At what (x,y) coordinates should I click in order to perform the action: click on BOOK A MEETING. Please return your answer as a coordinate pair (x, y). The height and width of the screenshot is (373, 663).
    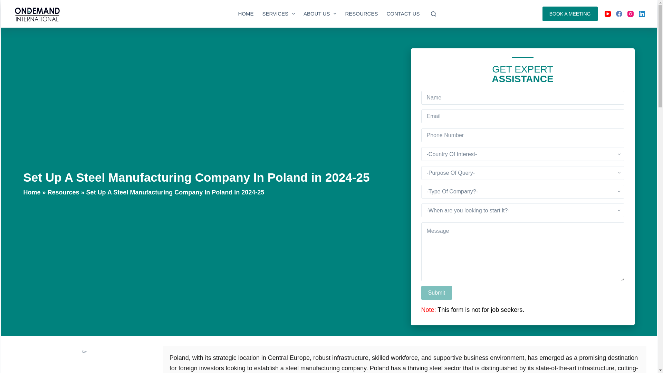
    Looking at the image, I should click on (570, 14).